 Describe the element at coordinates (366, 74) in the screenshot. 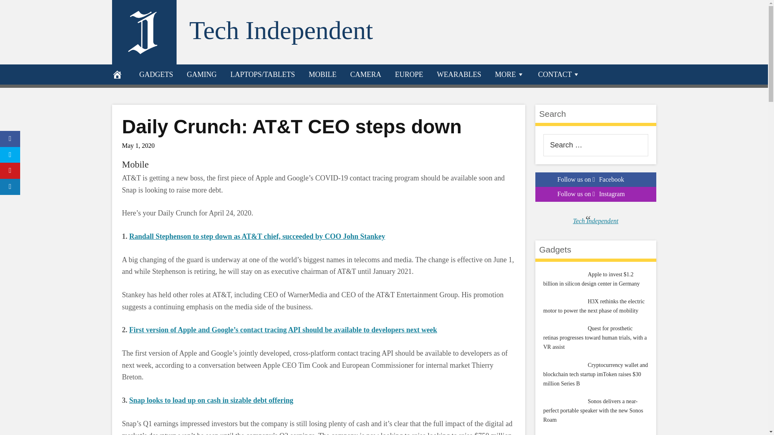

I see `CAMERA` at that location.